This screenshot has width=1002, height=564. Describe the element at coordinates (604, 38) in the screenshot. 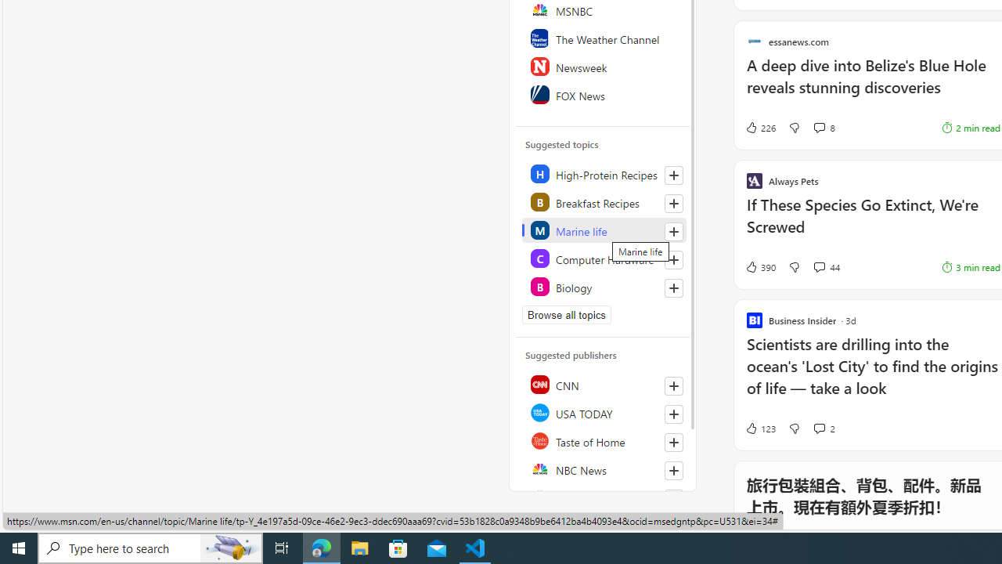

I see `The Weather Channel` at that location.